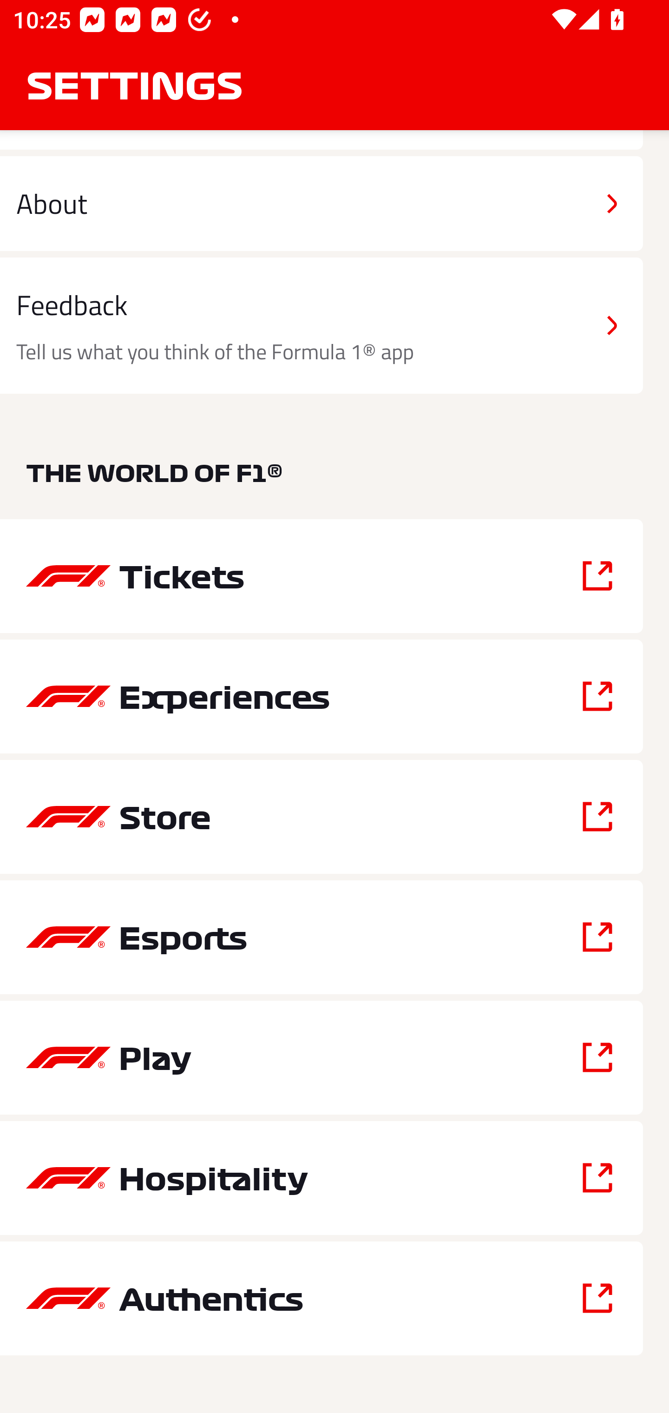  Describe the element at coordinates (321, 1057) in the screenshot. I see `Play` at that location.